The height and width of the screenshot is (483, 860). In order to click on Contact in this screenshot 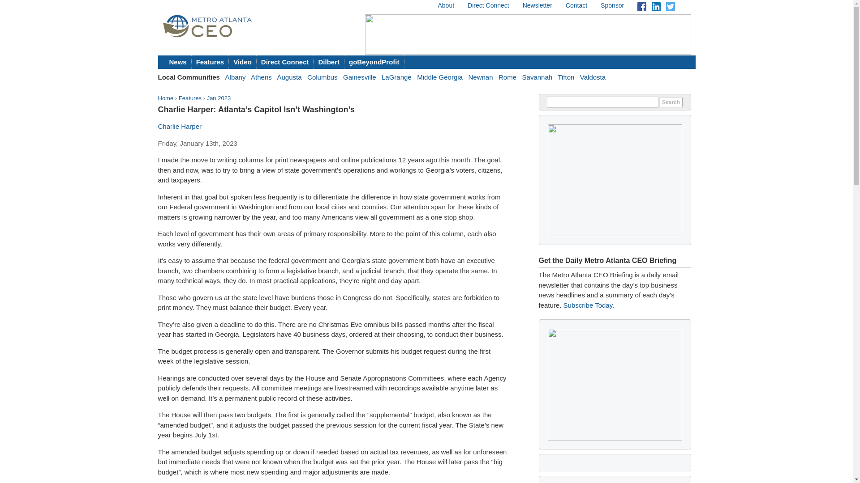, I will do `click(576, 5)`.